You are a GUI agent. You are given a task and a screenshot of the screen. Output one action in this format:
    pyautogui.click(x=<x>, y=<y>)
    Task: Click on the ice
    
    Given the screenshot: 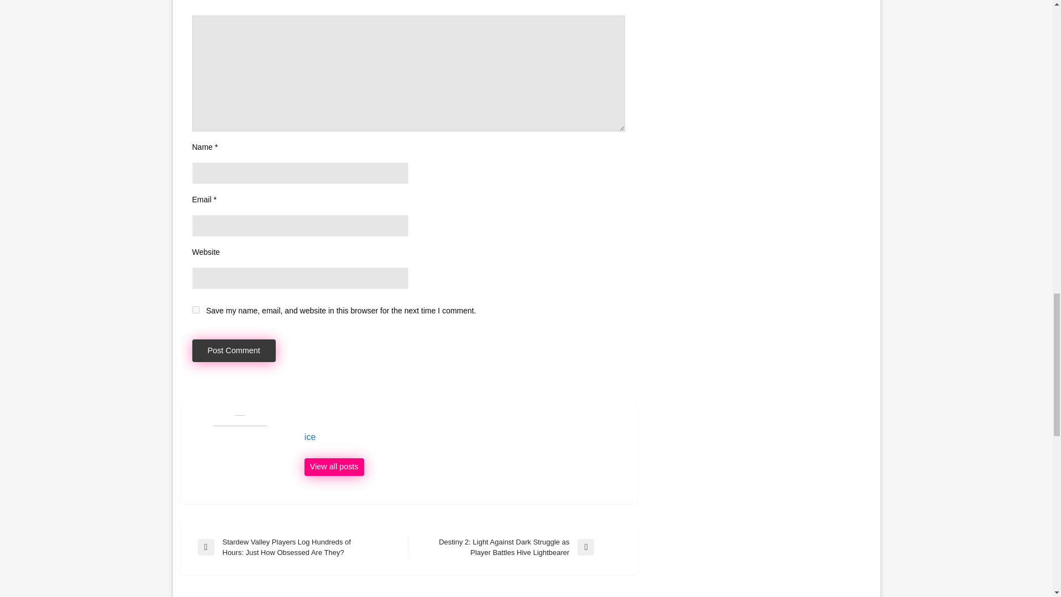 What is the action you would take?
    pyautogui.click(x=464, y=437)
    